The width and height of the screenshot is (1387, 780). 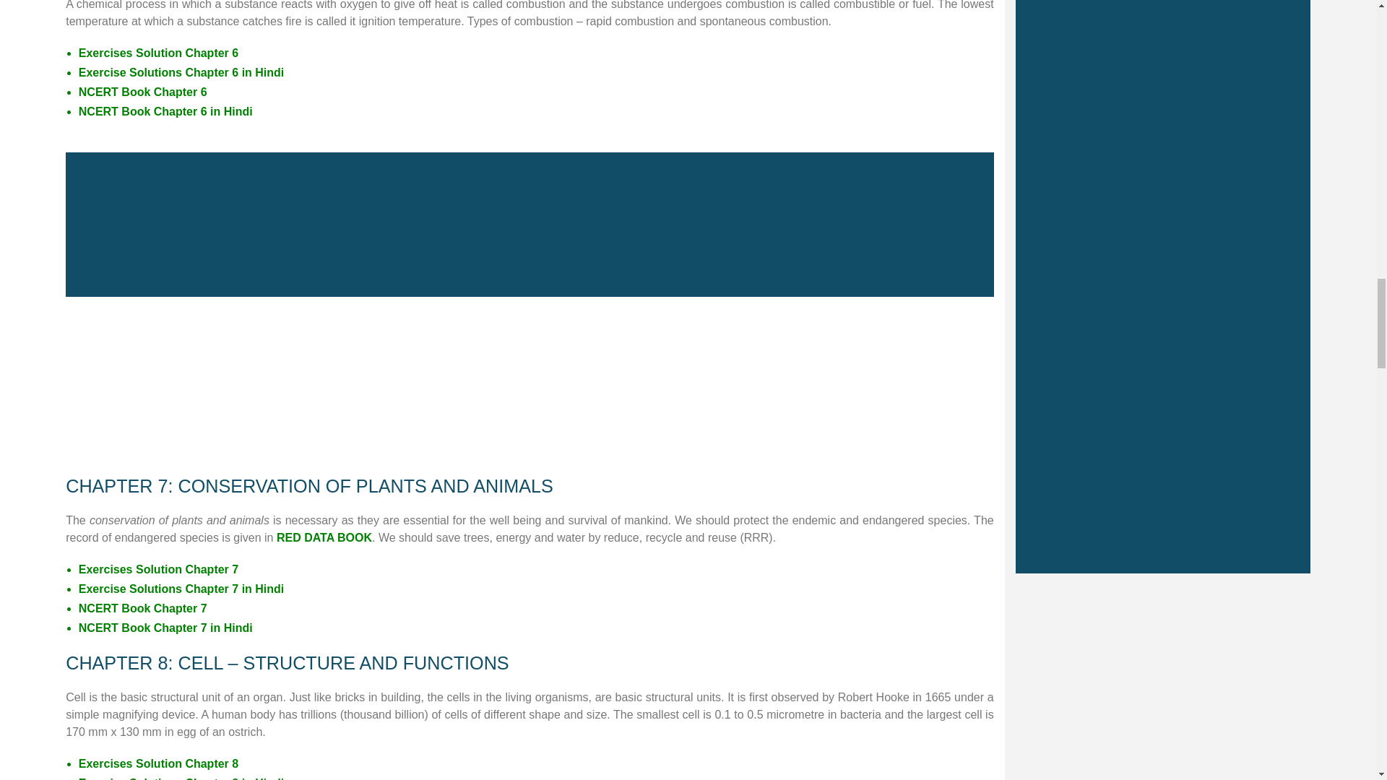 What do you see at coordinates (181, 72) in the screenshot?
I see `Exercise Solutions Chapter 6 in Hindi` at bounding box center [181, 72].